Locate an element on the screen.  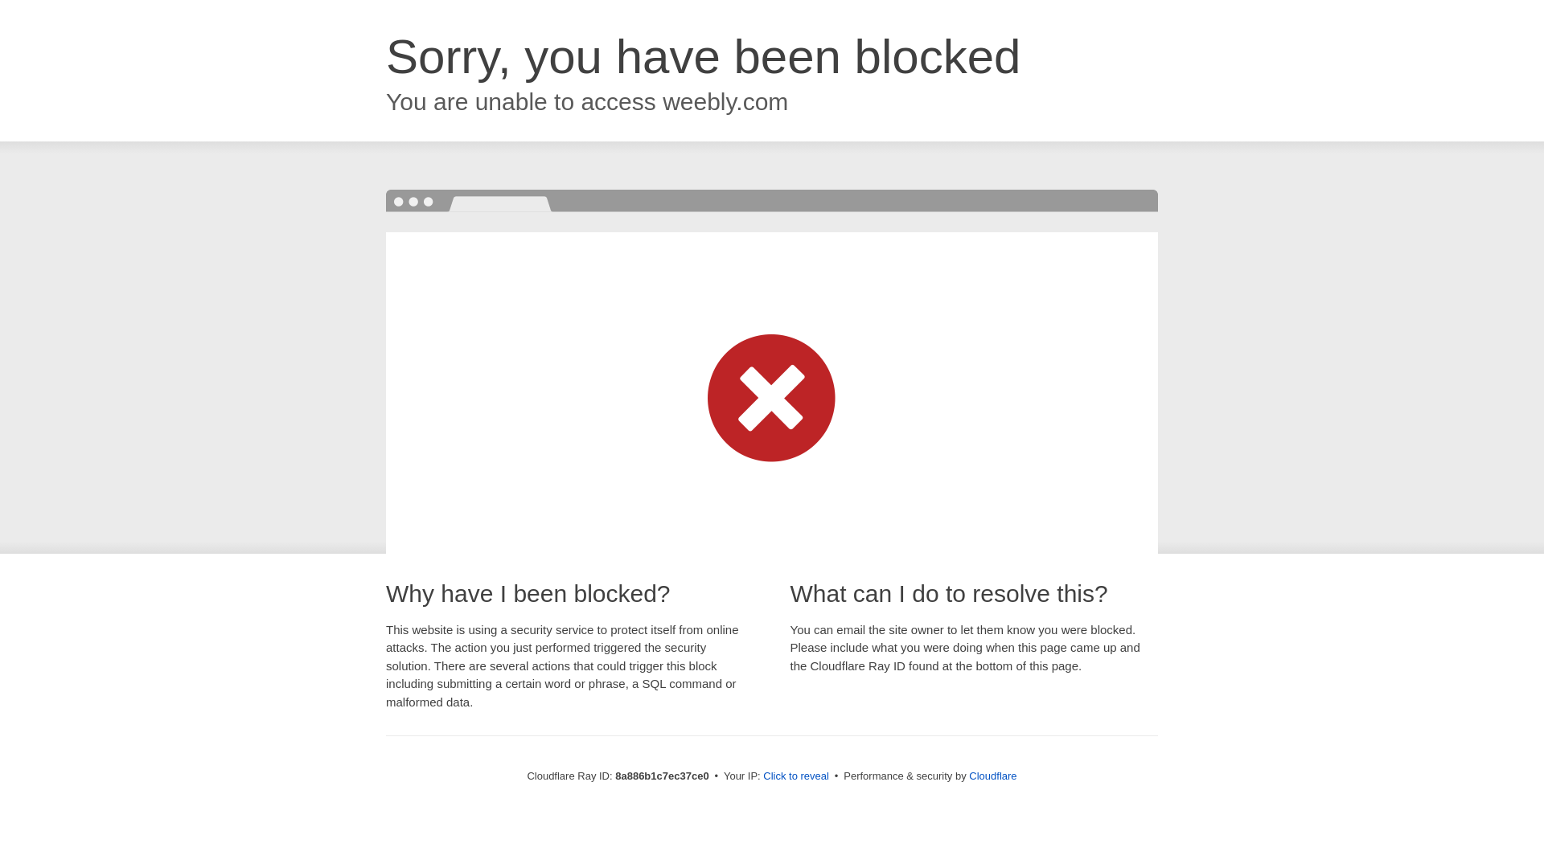
Click to reveal is located at coordinates (796, 776).